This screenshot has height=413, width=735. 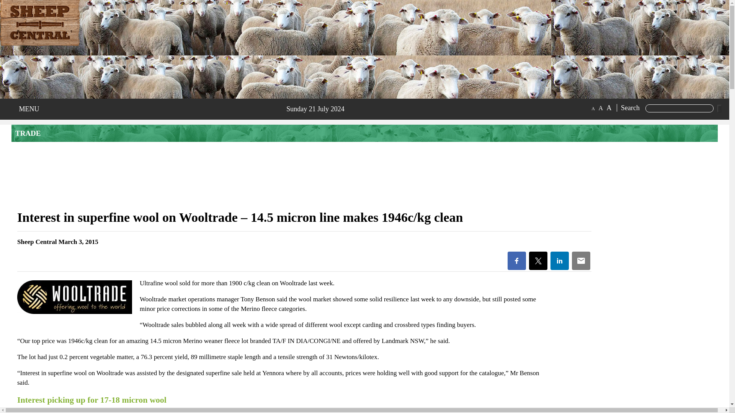 I want to click on 3rd party ad content, so click(x=96, y=73).